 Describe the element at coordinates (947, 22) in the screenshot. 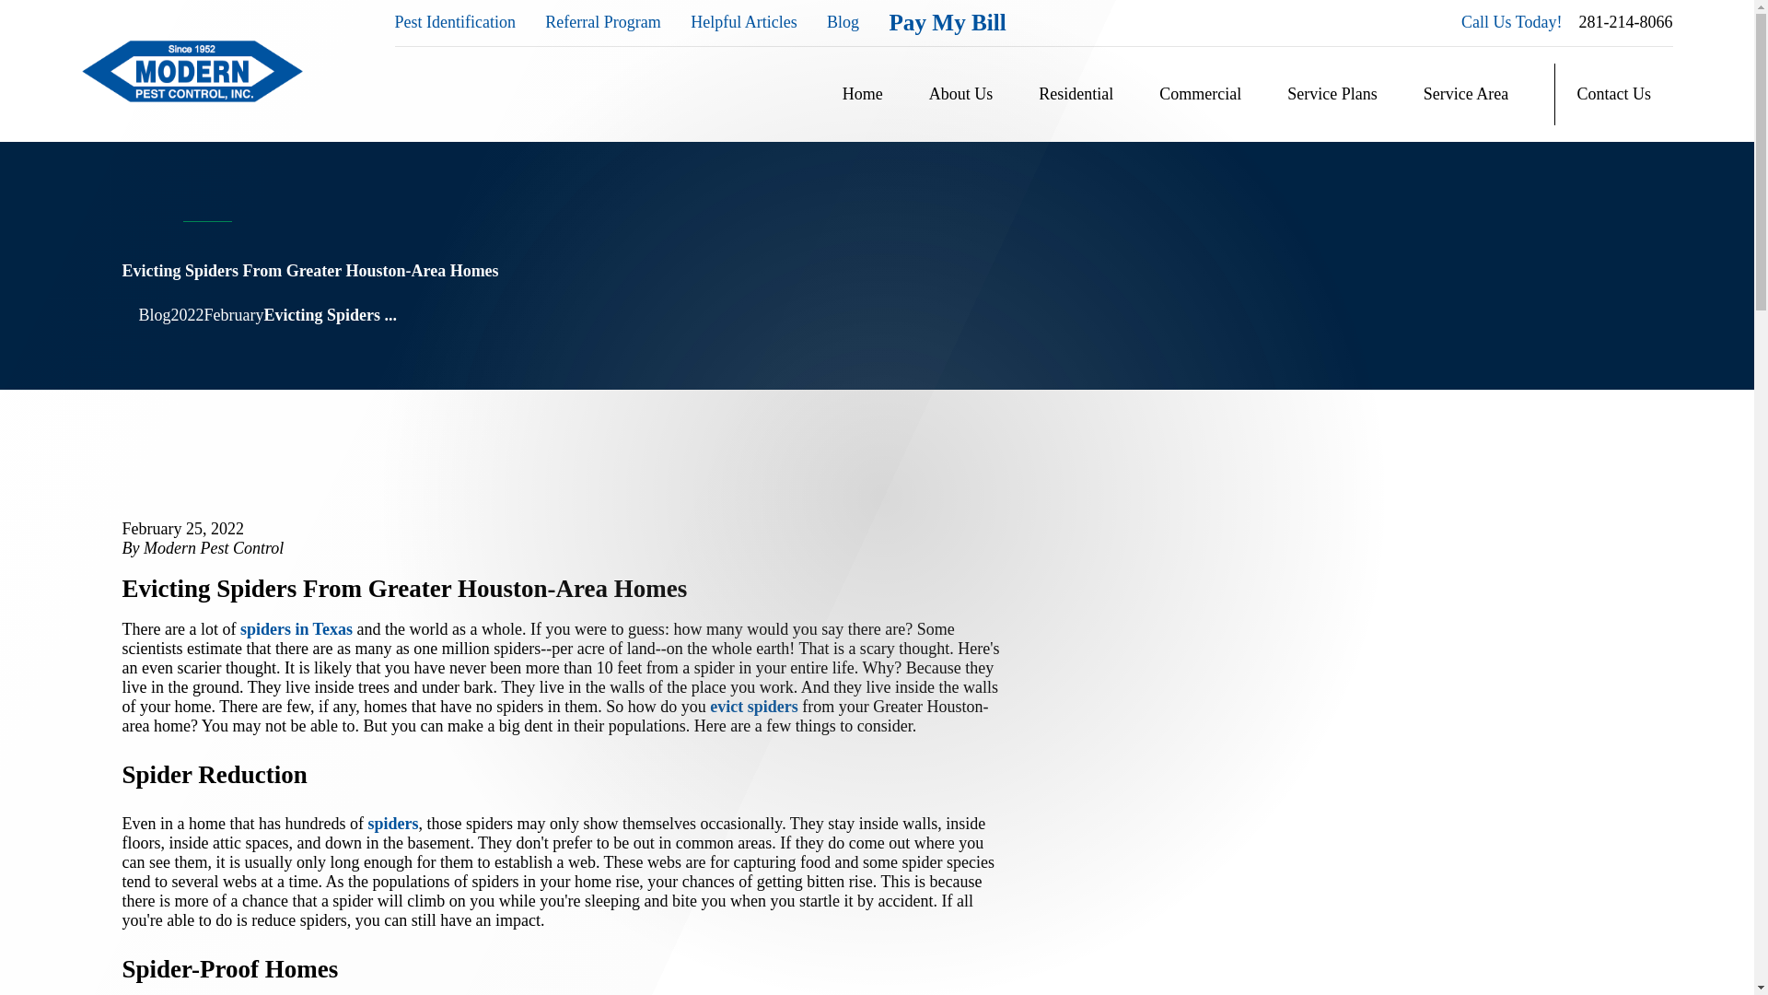

I see `Pay My Bill` at that location.